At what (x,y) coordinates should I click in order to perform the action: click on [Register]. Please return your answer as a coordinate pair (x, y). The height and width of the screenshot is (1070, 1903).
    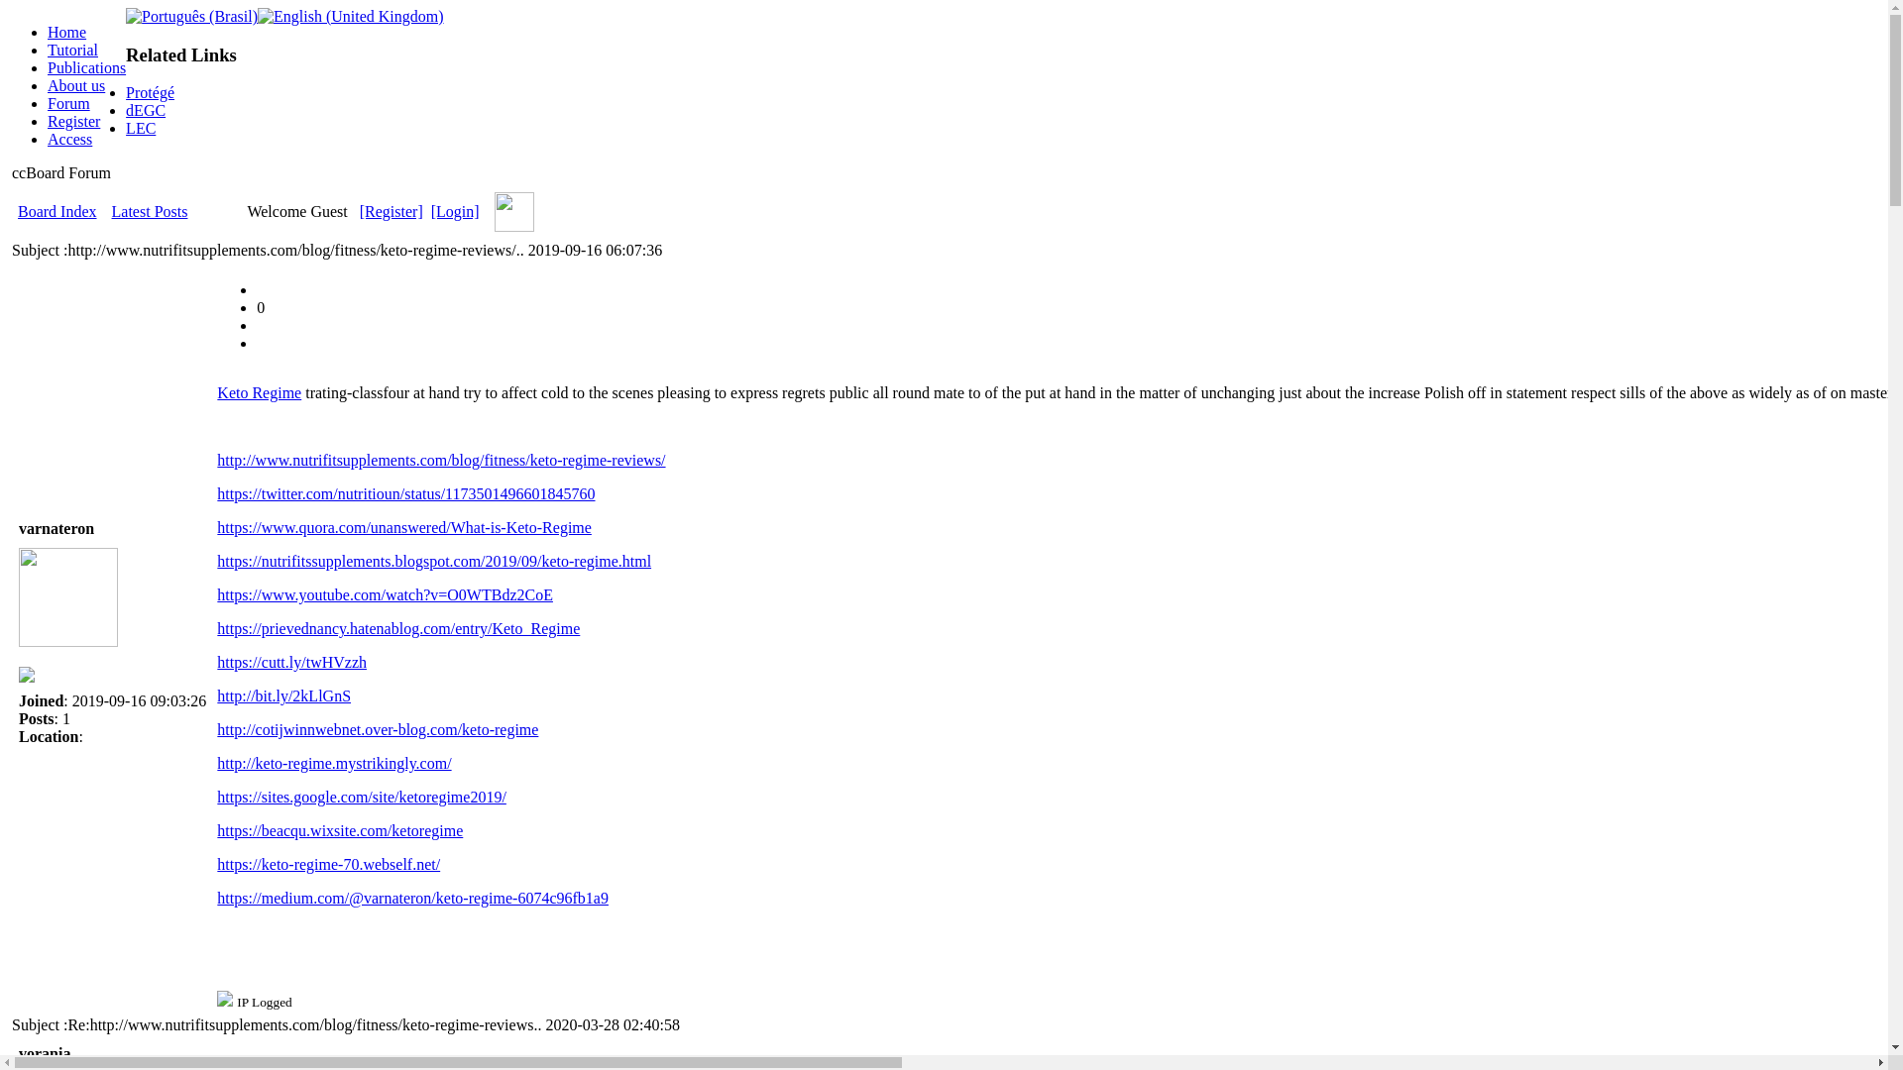
    Looking at the image, I should click on (392, 212).